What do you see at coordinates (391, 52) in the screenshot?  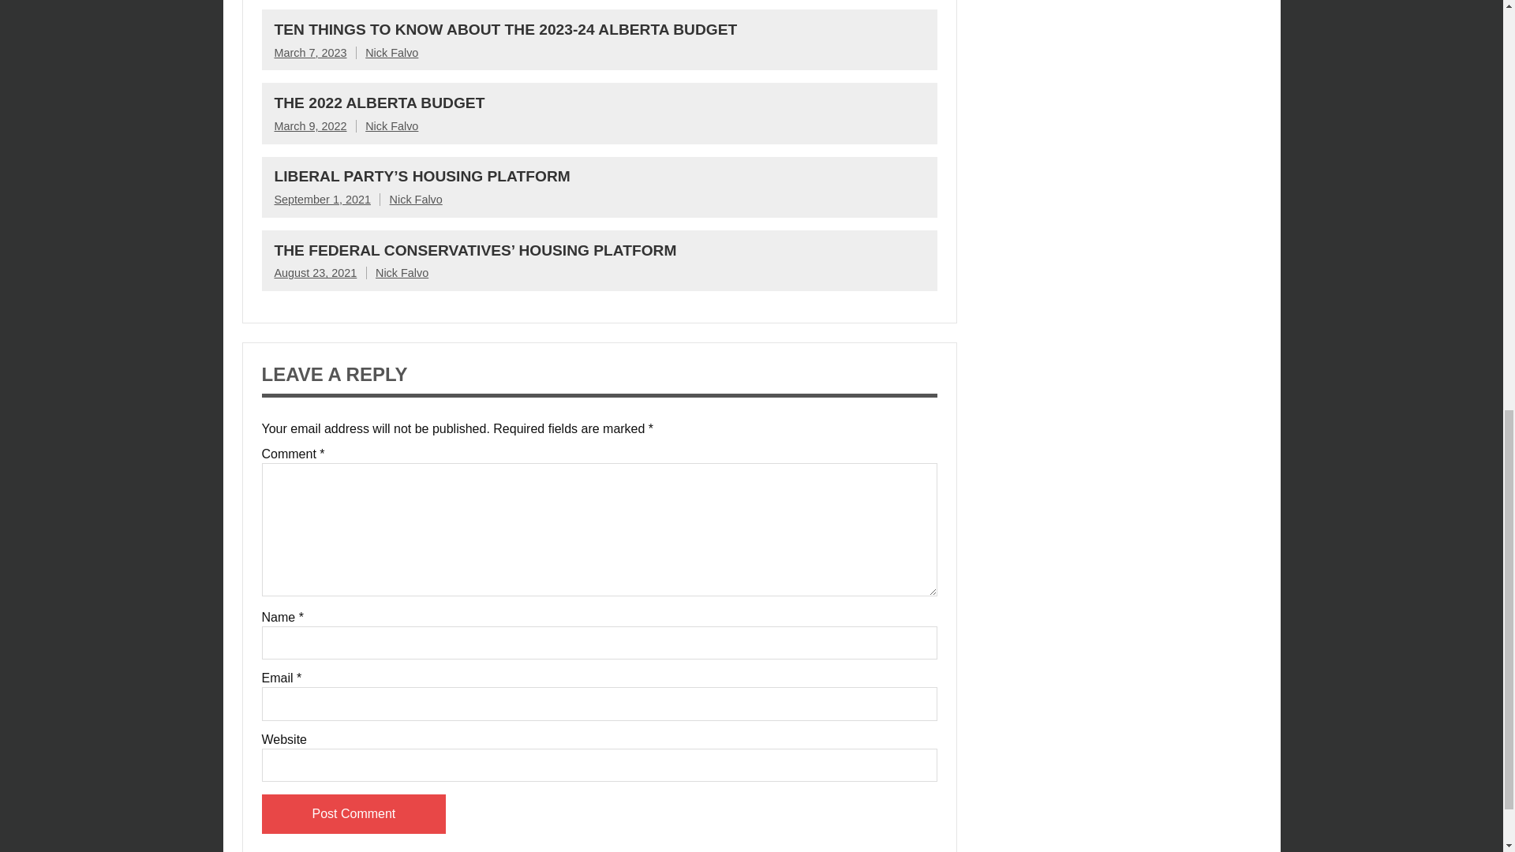 I see `View all posts by Nick Falvo` at bounding box center [391, 52].